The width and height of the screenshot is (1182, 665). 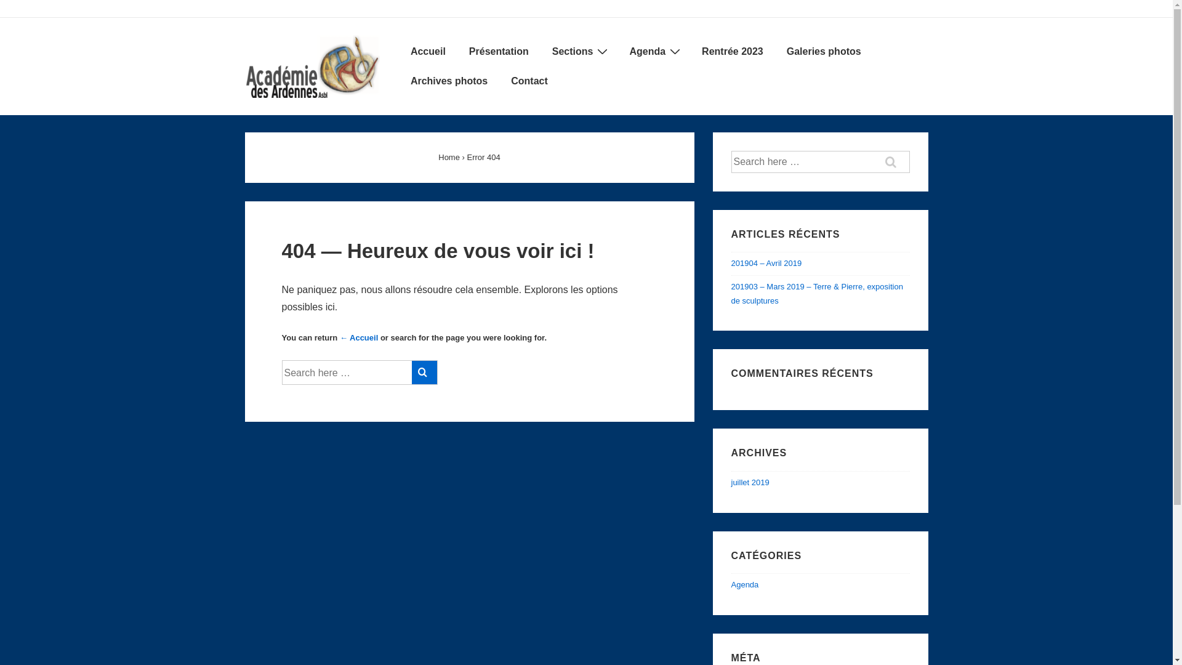 What do you see at coordinates (654, 52) in the screenshot?
I see `Agenda` at bounding box center [654, 52].